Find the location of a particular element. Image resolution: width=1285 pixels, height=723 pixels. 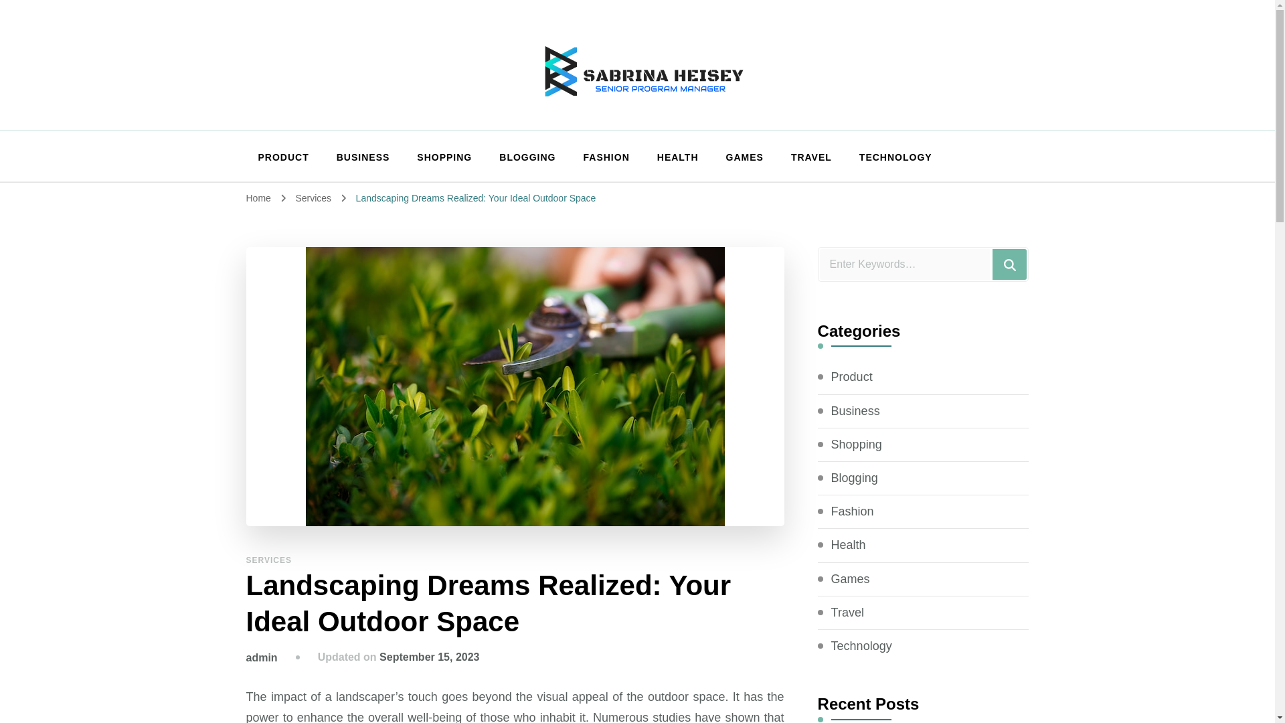

Home is located at coordinates (258, 198).